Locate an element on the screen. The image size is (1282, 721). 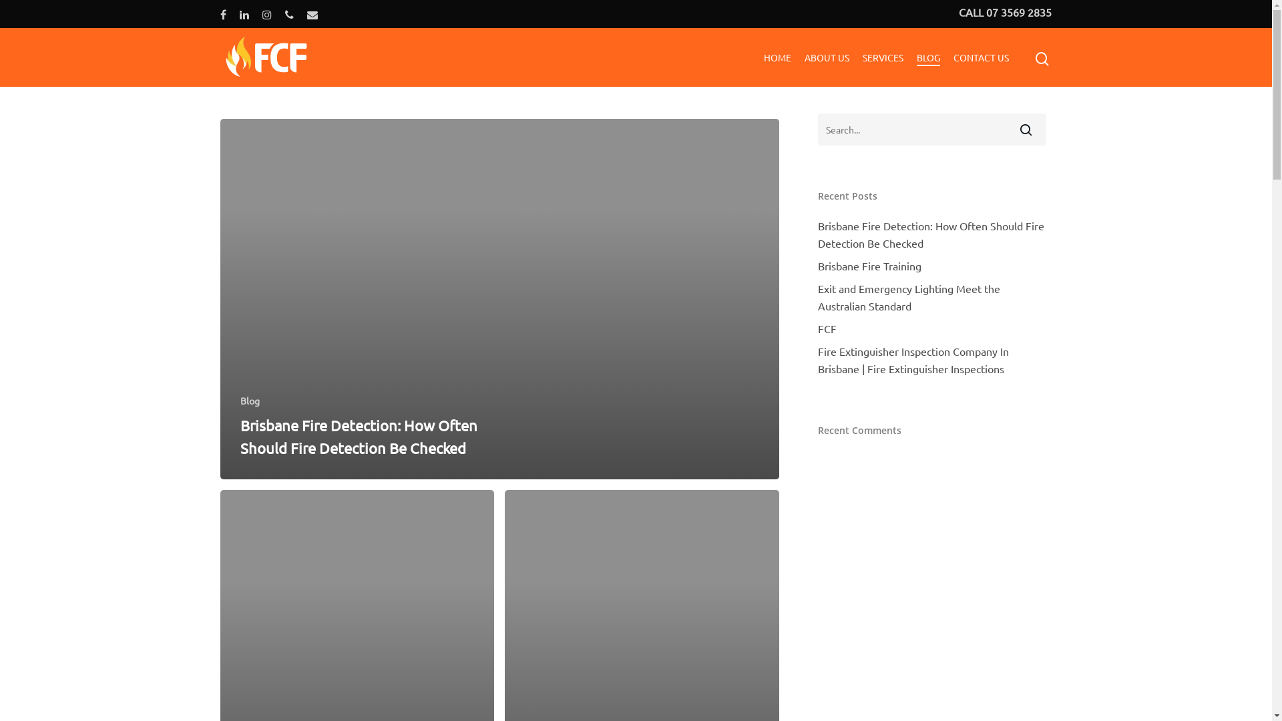
CONTACT US is located at coordinates (982, 57).